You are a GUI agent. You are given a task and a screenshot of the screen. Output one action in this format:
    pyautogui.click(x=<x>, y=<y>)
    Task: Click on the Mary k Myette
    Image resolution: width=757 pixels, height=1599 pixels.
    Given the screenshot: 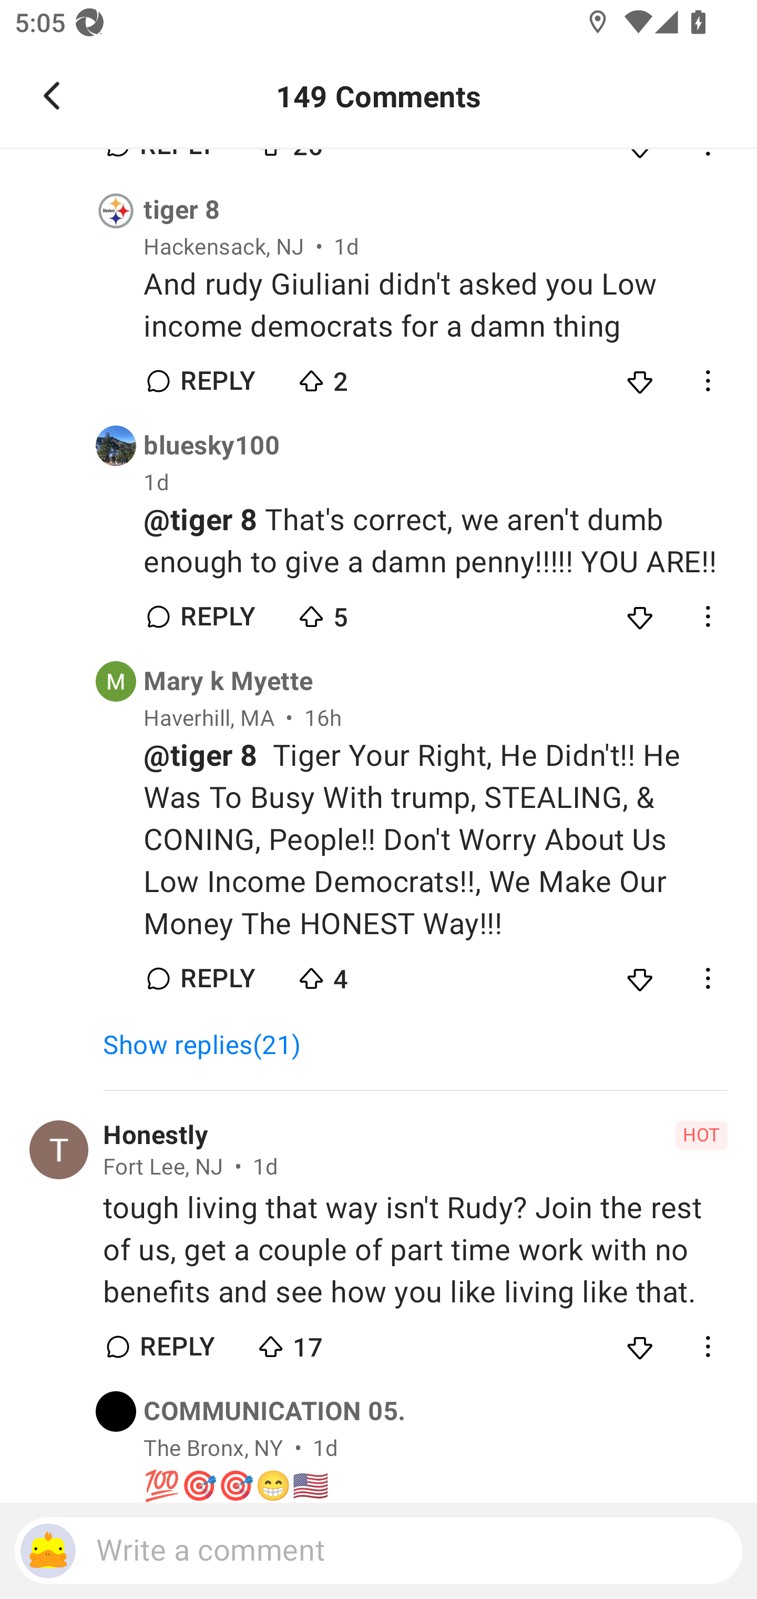 What is the action you would take?
    pyautogui.click(x=228, y=682)
    